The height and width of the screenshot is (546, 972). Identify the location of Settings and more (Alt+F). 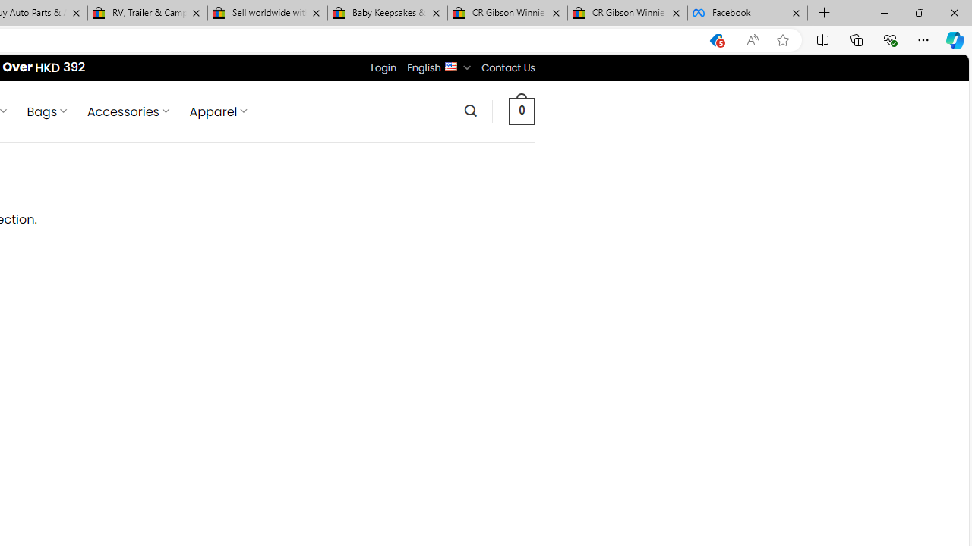
(923, 39).